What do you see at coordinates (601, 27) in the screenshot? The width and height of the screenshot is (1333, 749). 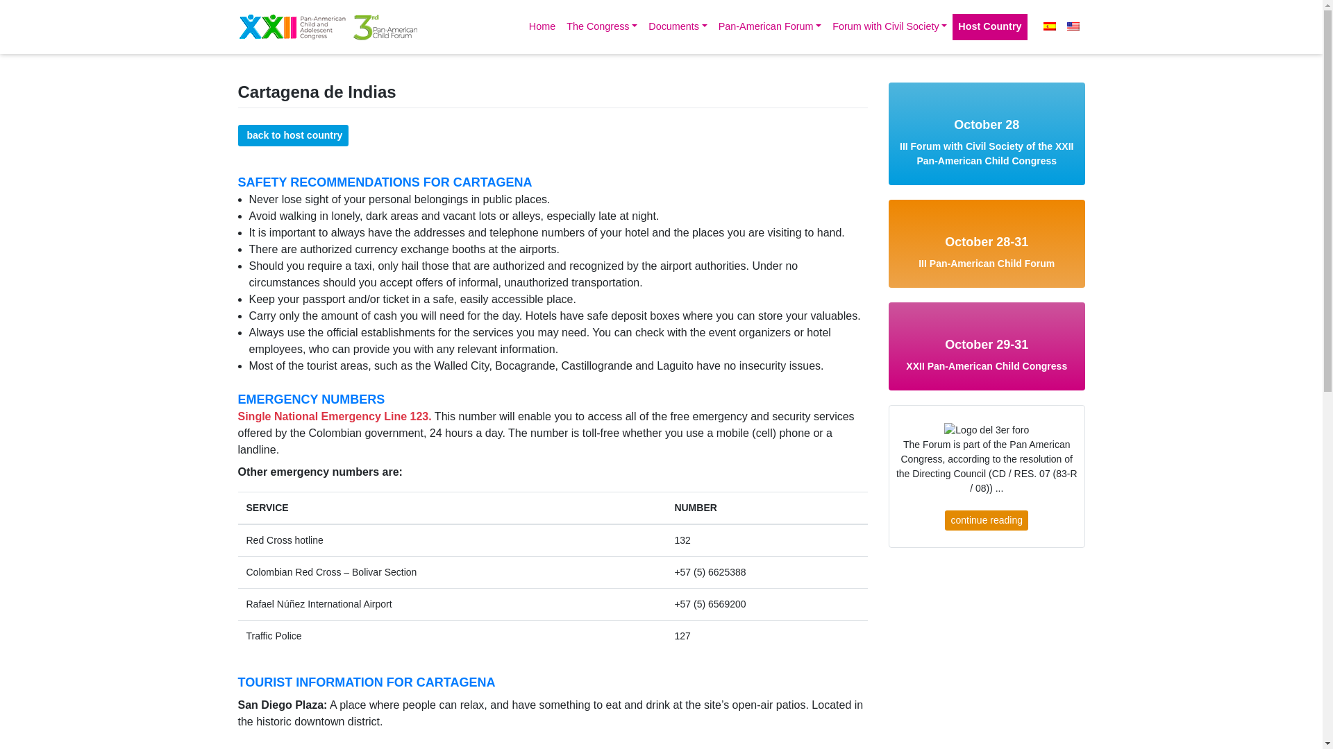 I see `The Congress` at bounding box center [601, 27].